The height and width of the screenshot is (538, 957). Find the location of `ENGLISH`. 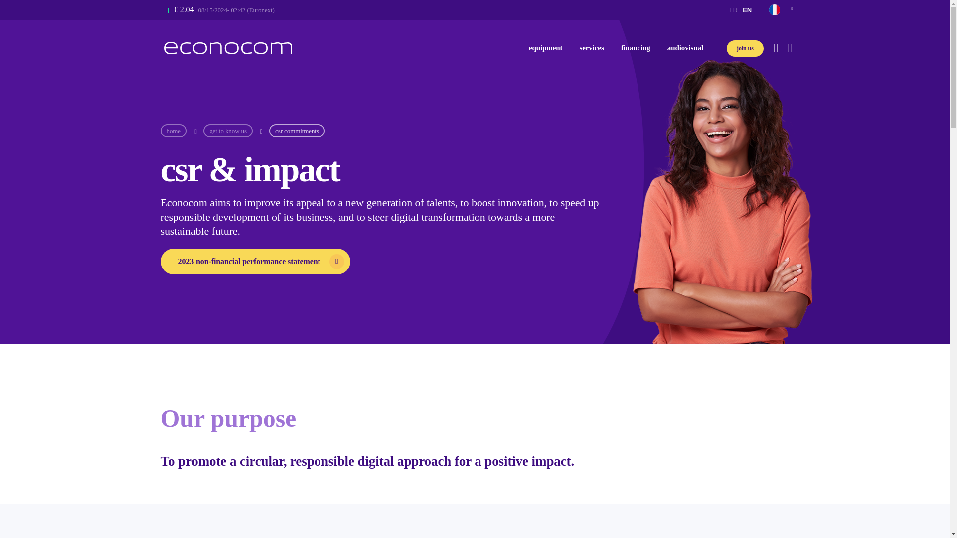

ENGLISH is located at coordinates (747, 10).